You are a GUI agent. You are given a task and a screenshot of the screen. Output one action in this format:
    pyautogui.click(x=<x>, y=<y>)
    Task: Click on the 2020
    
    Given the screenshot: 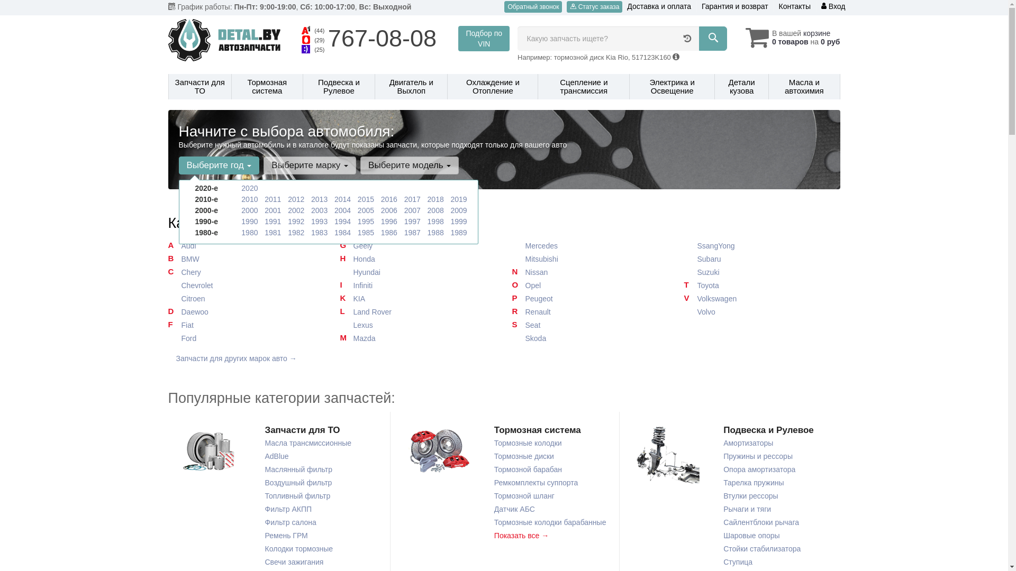 What is the action you would take?
    pyautogui.click(x=250, y=188)
    